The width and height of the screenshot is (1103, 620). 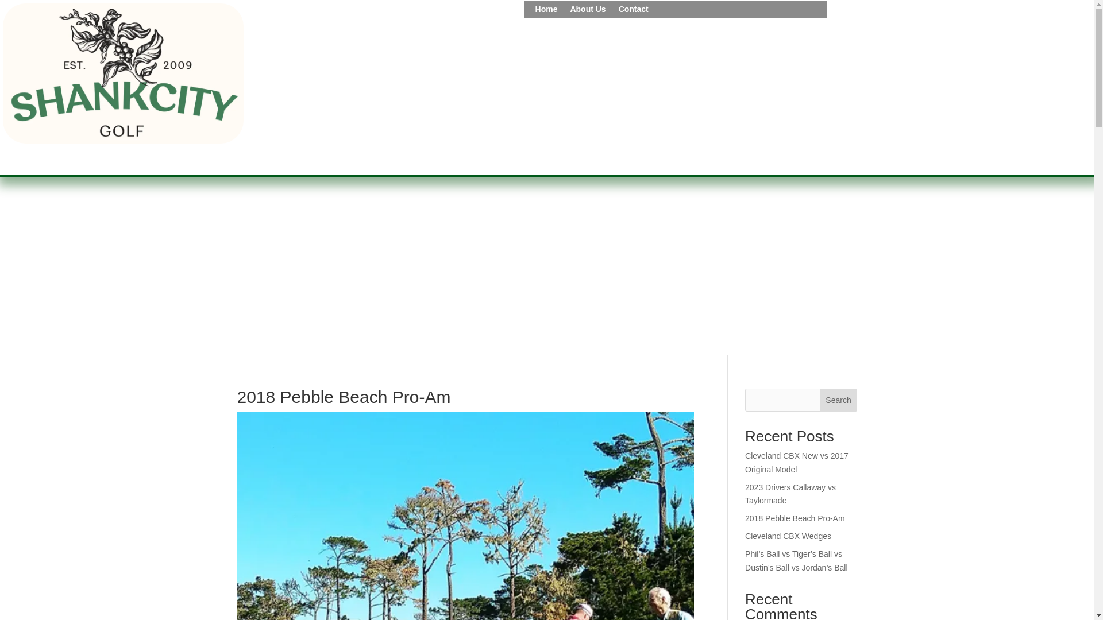 What do you see at coordinates (588, 11) in the screenshot?
I see `About Us` at bounding box center [588, 11].